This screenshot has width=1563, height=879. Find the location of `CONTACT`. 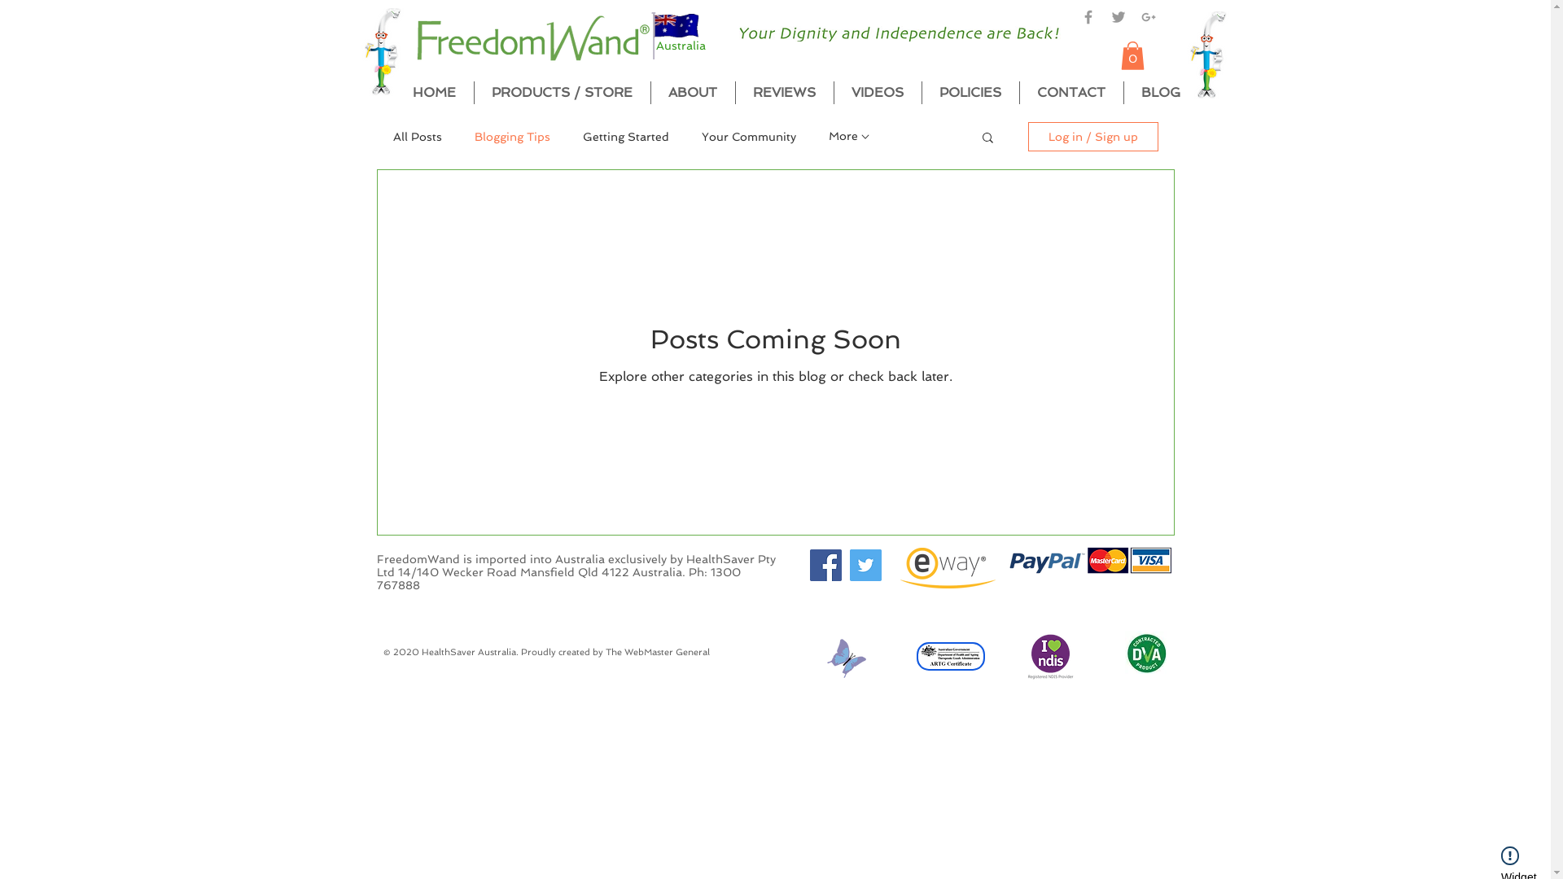

CONTACT is located at coordinates (1071, 93).